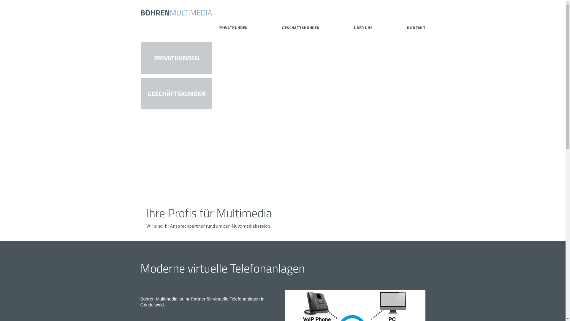 The height and width of the screenshot is (321, 570). What do you see at coordinates (416, 28) in the screenshot?
I see `KONTAKT` at bounding box center [416, 28].